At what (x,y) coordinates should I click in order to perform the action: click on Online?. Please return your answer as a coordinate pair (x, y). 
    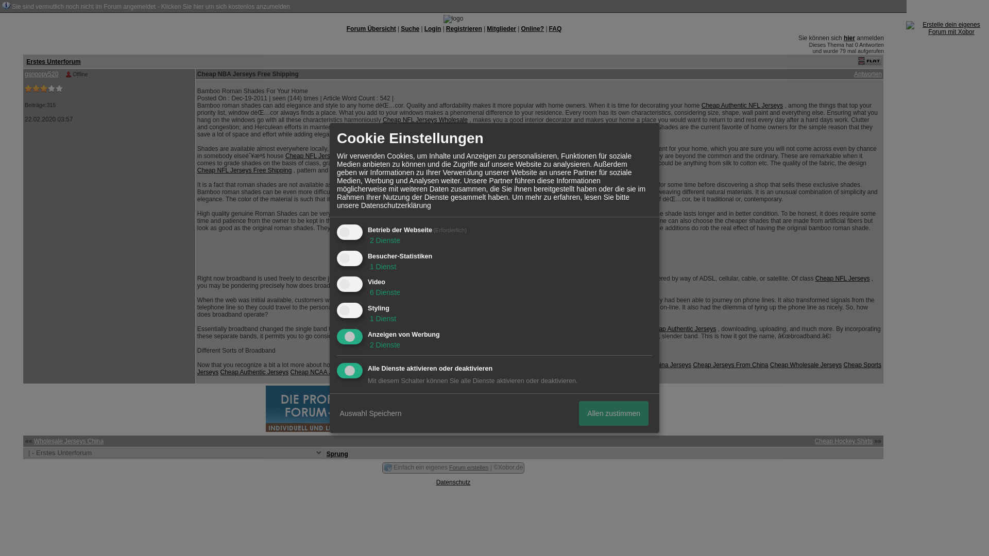
    Looking at the image, I should click on (533, 28).